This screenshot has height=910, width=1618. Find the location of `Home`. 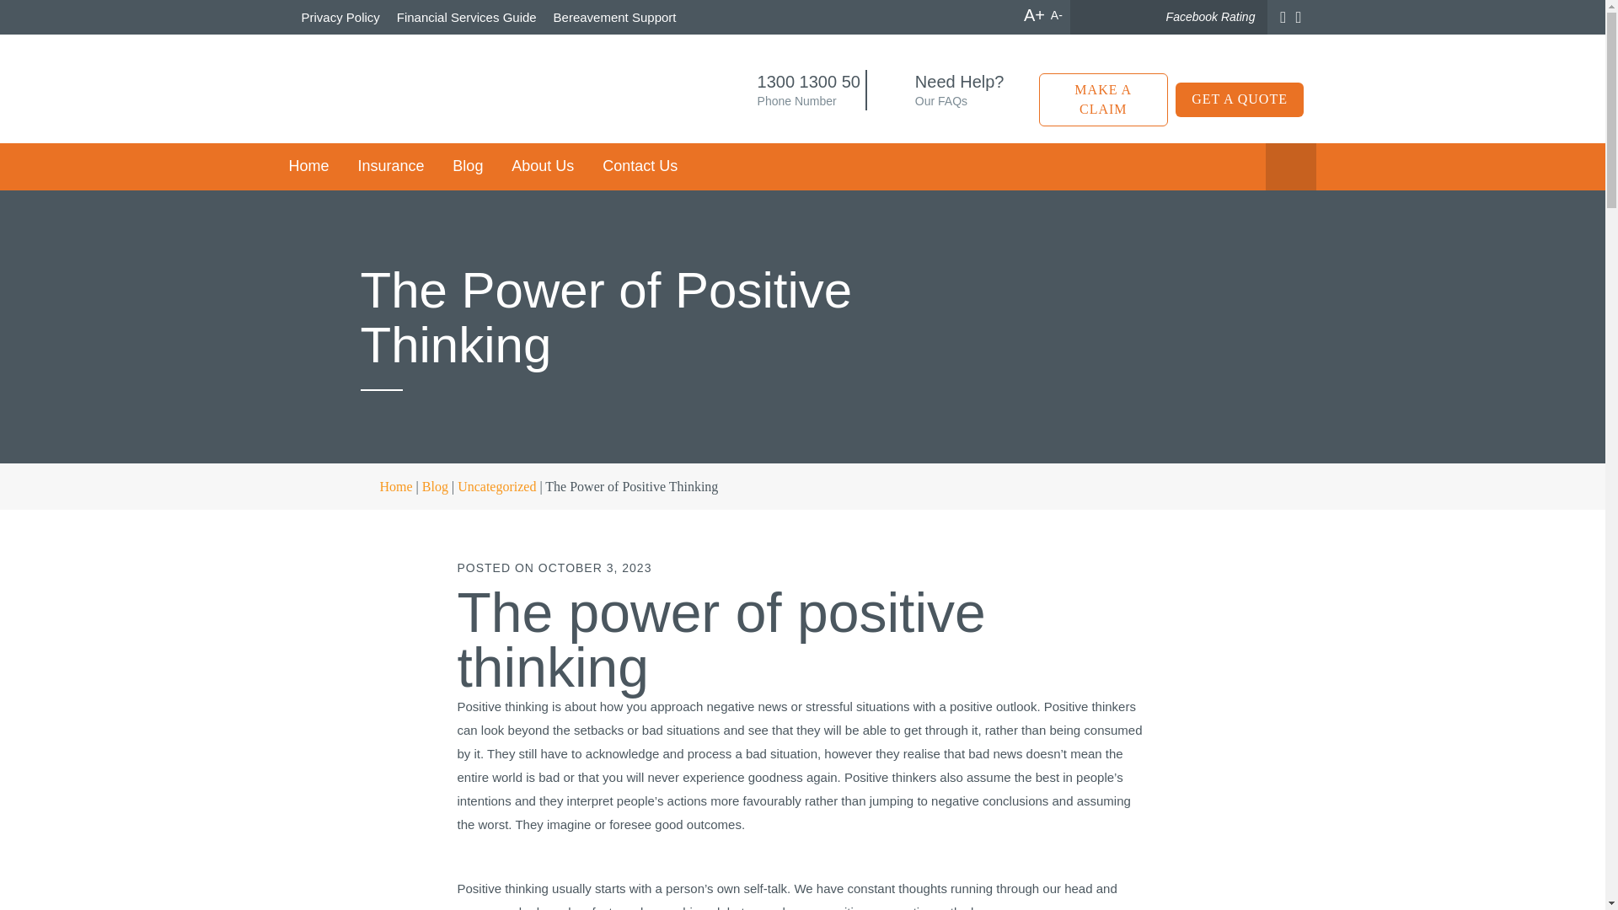

Home is located at coordinates (314, 166).